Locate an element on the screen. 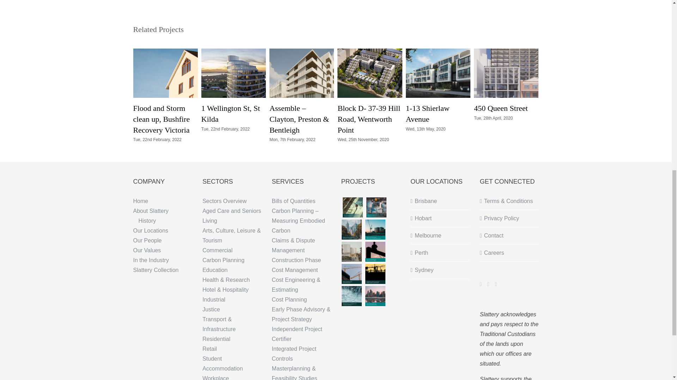 The height and width of the screenshot is (380, 677). 450 Queen Street is located at coordinates (501, 108).